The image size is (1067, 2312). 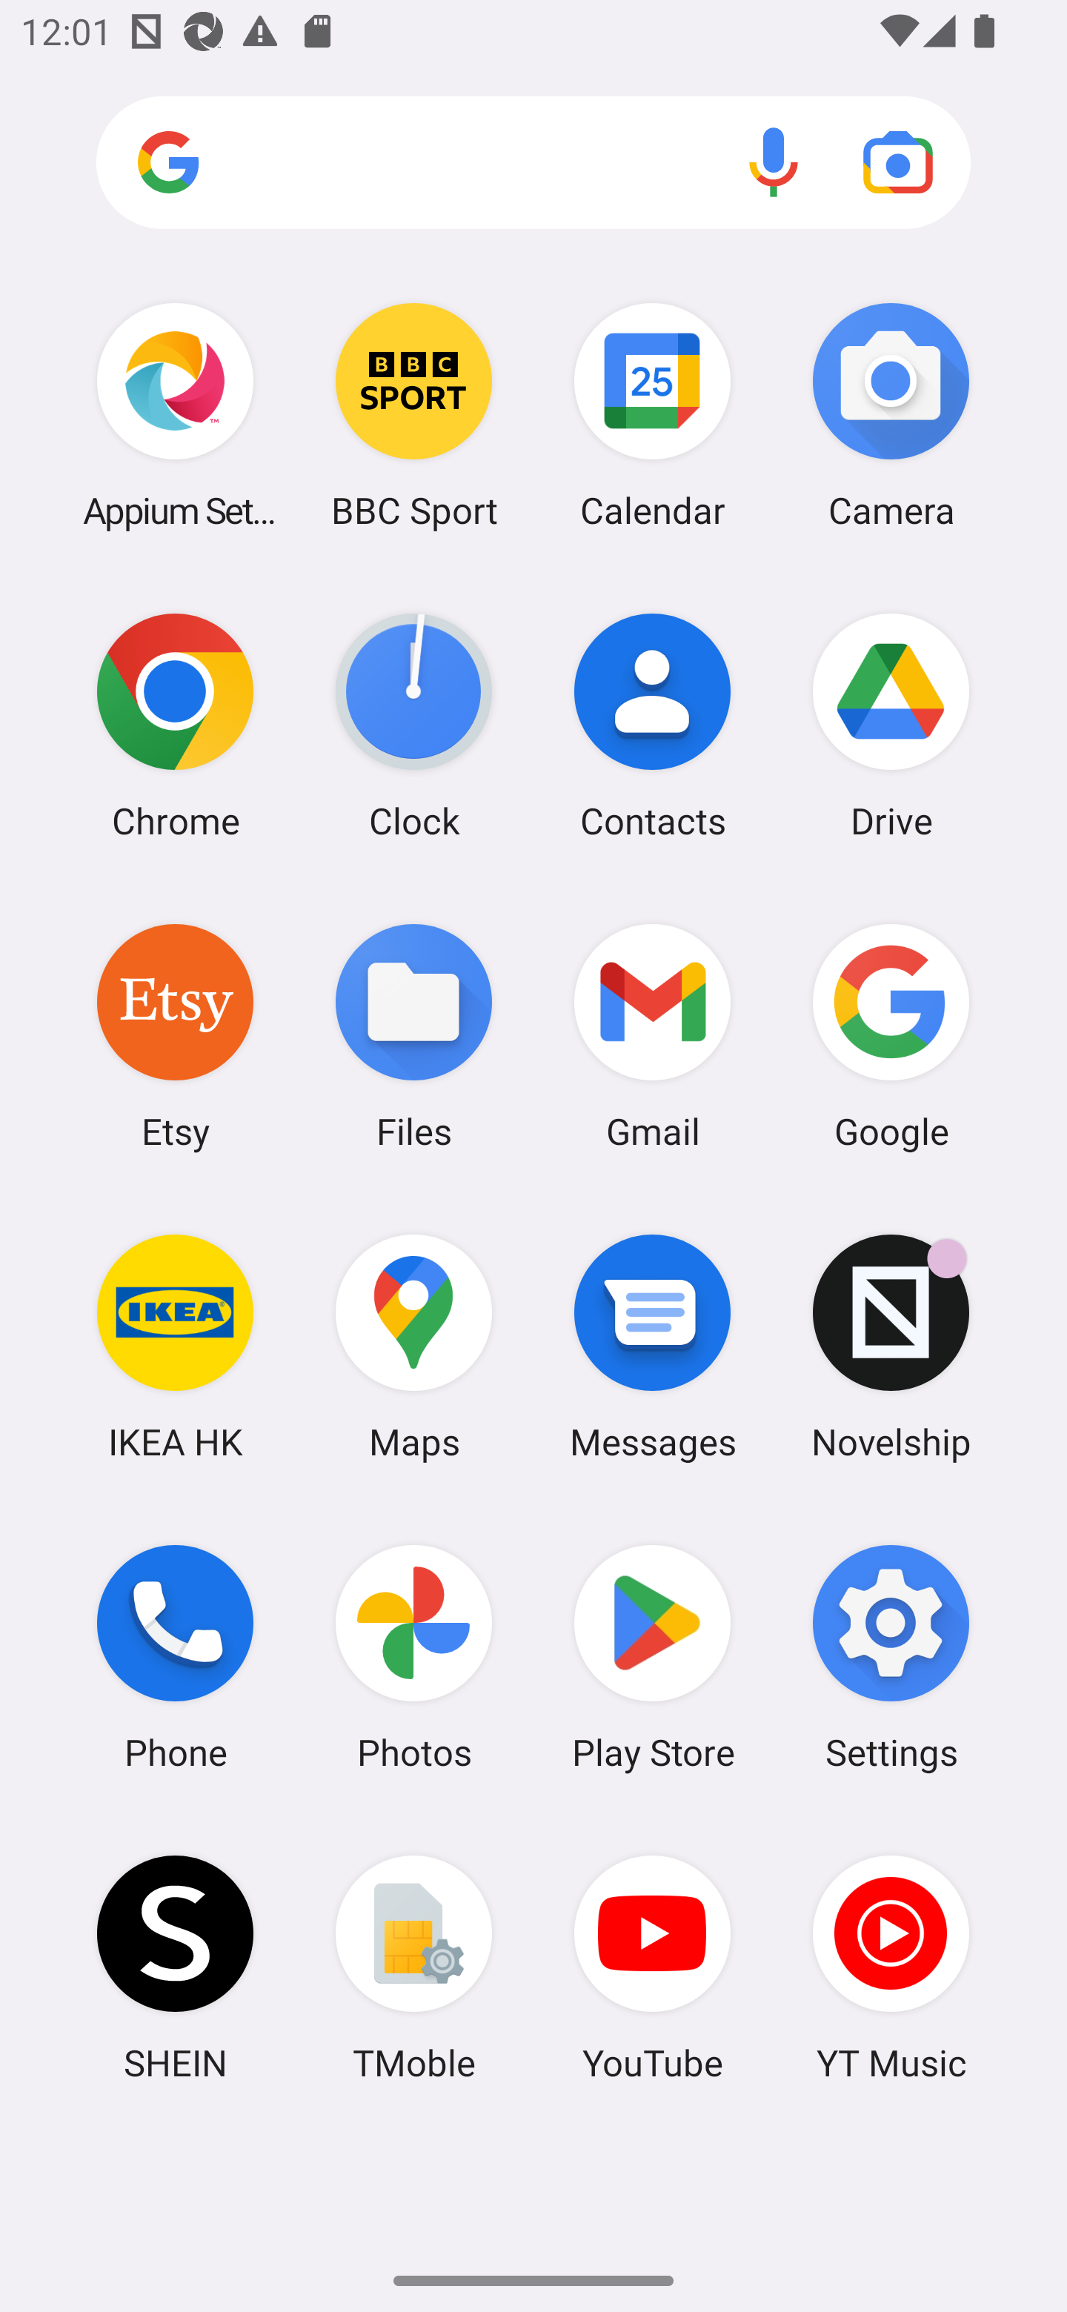 I want to click on YT Music, so click(x=891, y=1967).